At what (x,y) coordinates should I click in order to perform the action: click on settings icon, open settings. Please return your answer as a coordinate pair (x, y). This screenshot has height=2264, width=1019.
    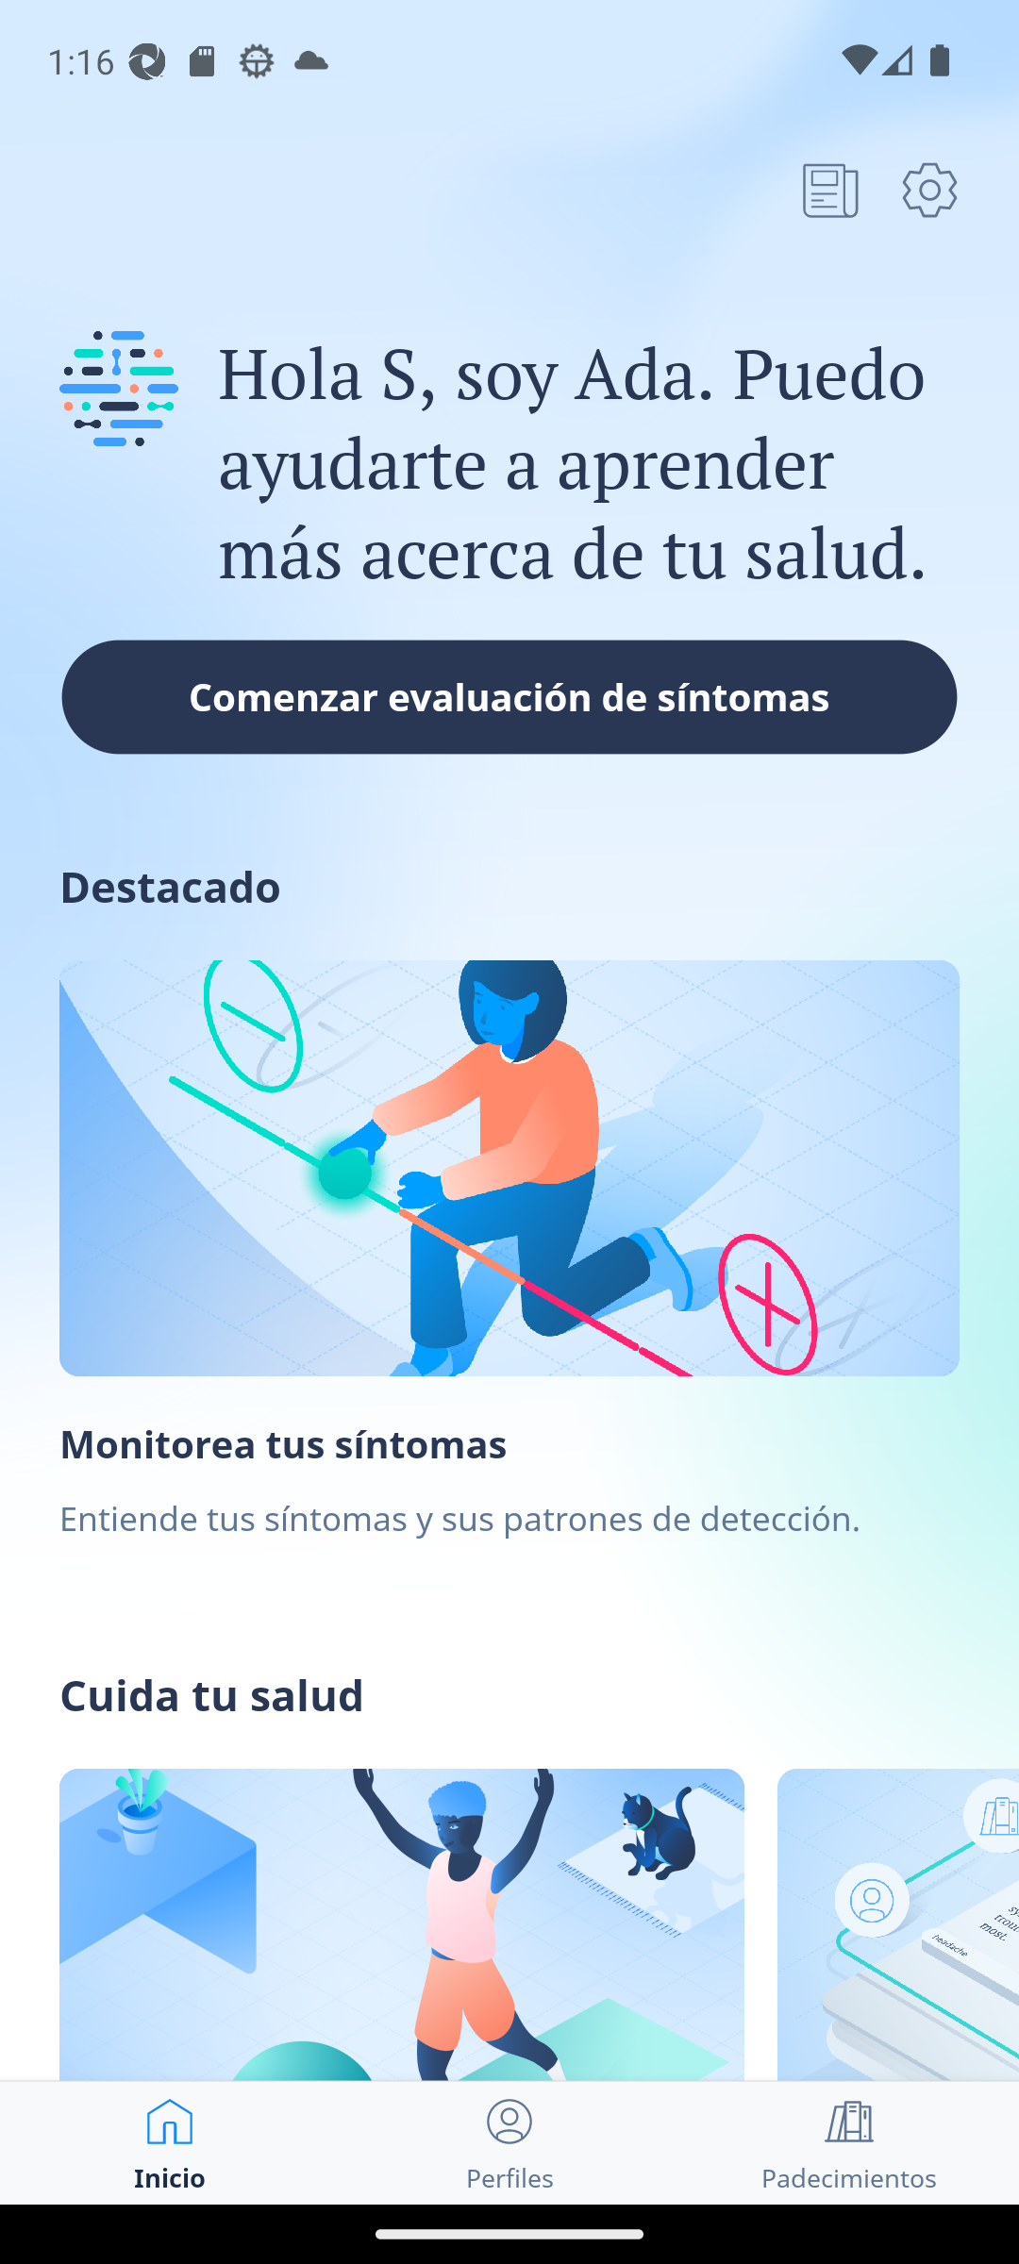
    Looking at the image, I should click on (929, 190).